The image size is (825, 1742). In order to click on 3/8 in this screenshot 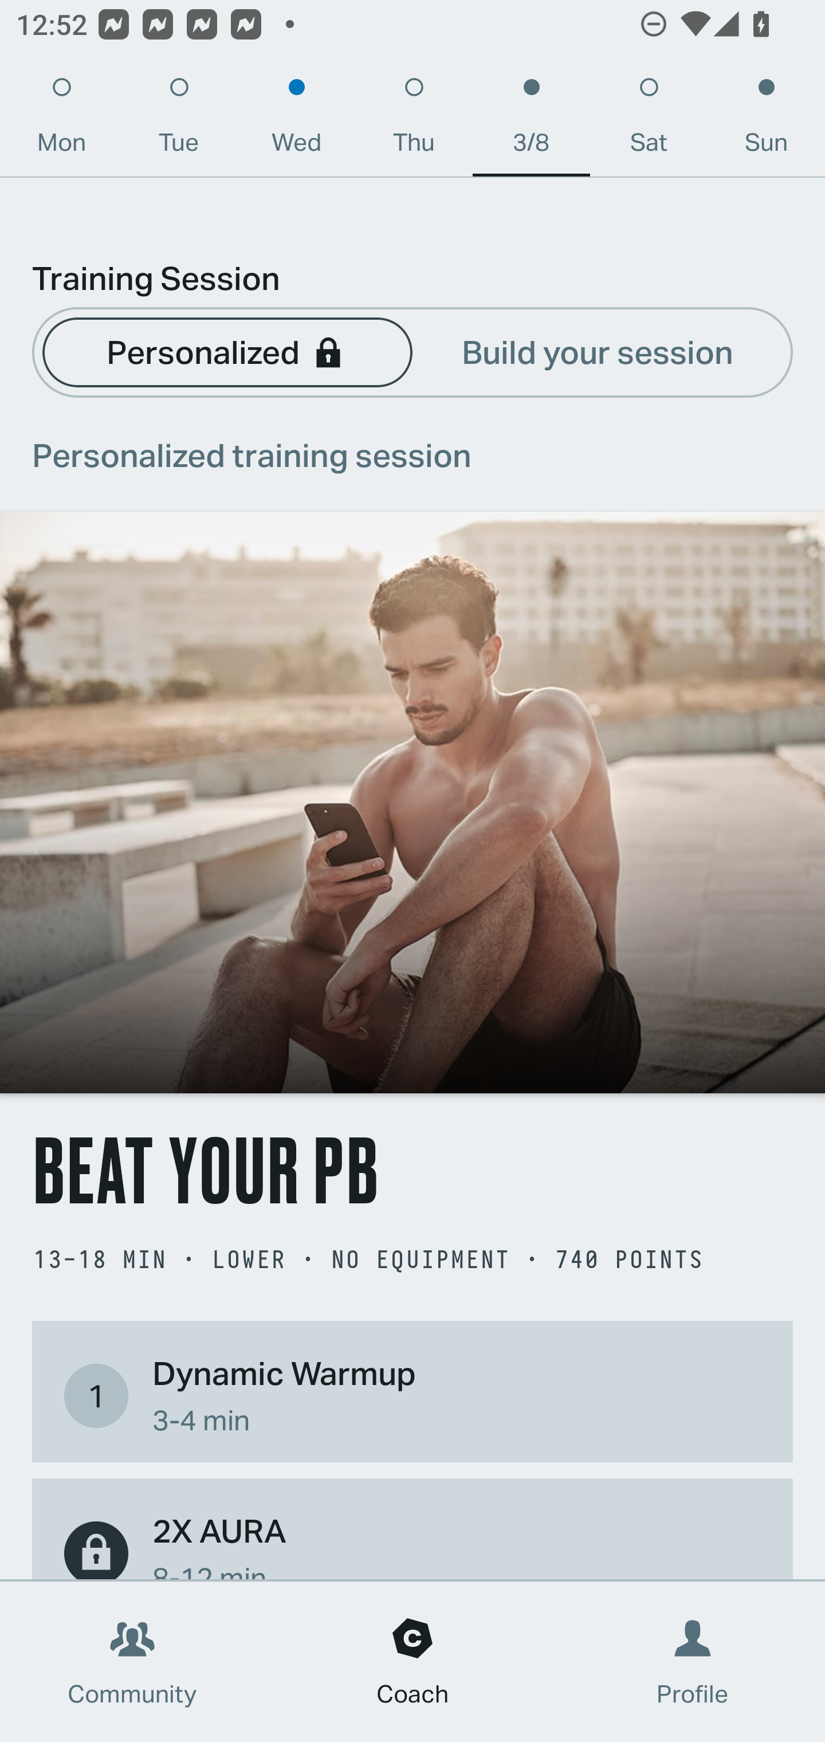, I will do `click(531, 120)`.